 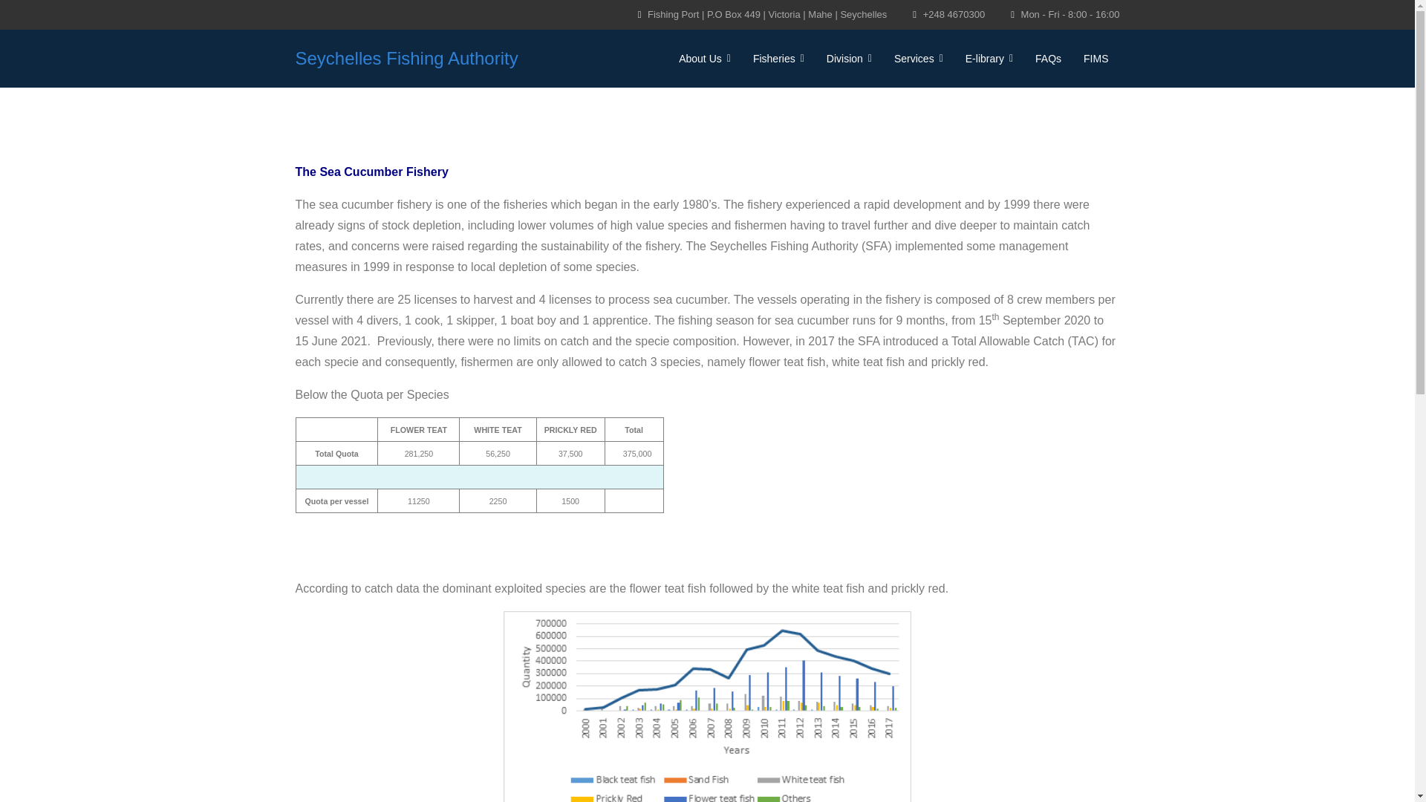 What do you see at coordinates (989, 58) in the screenshot?
I see `E-library` at bounding box center [989, 58].